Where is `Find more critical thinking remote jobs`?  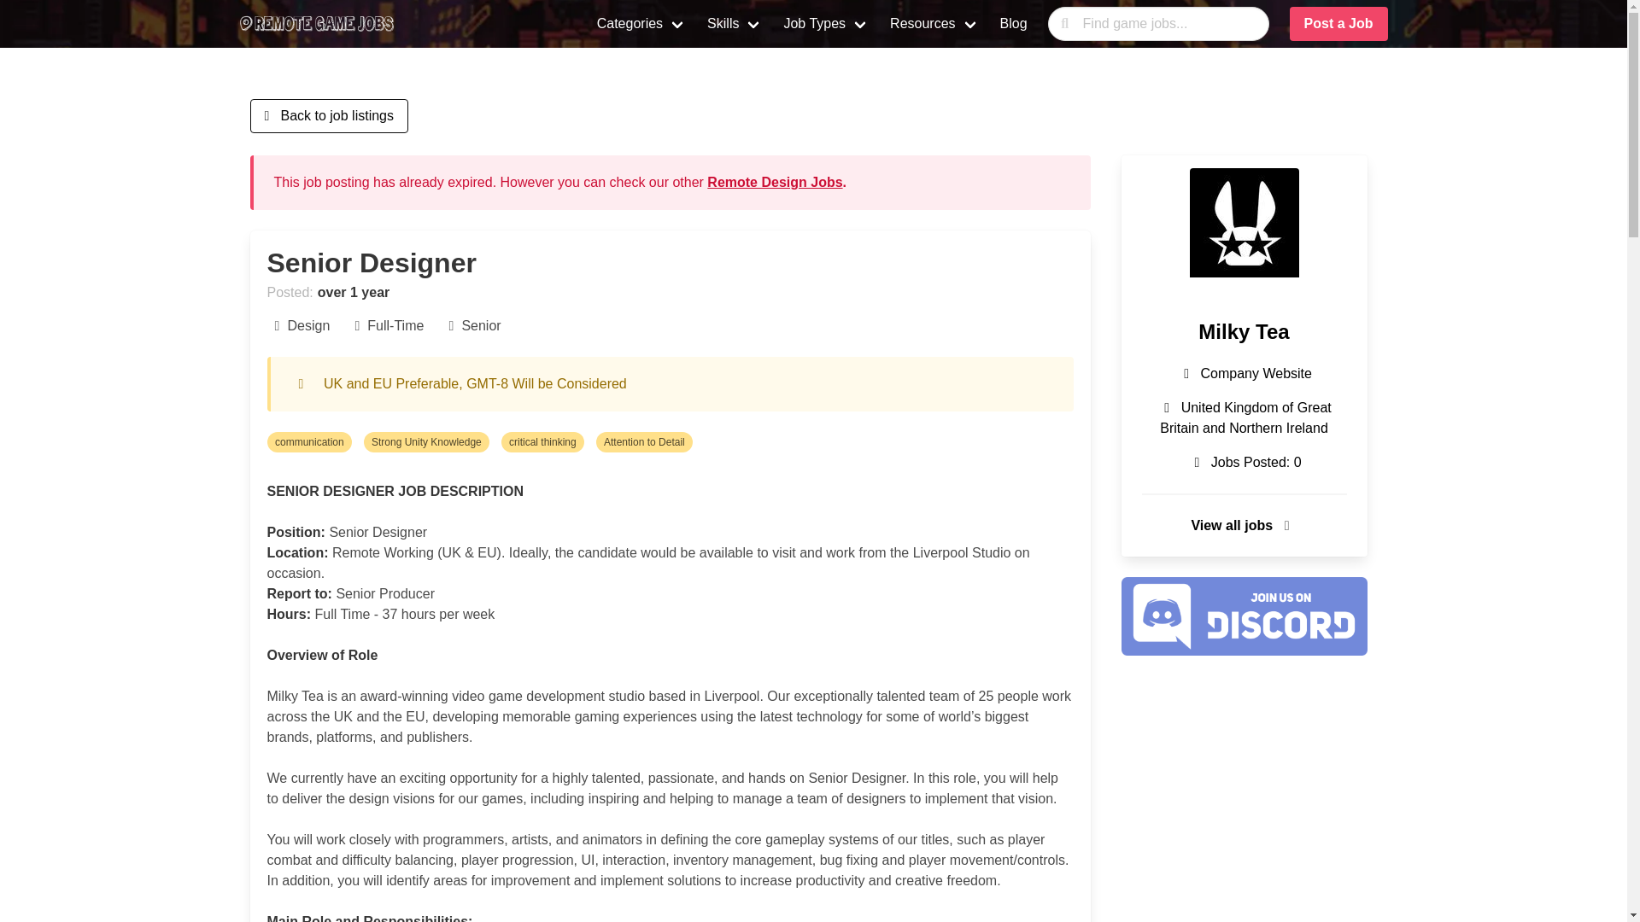
Find more critical thinking remote jobs is located at coordinates (548, 446).